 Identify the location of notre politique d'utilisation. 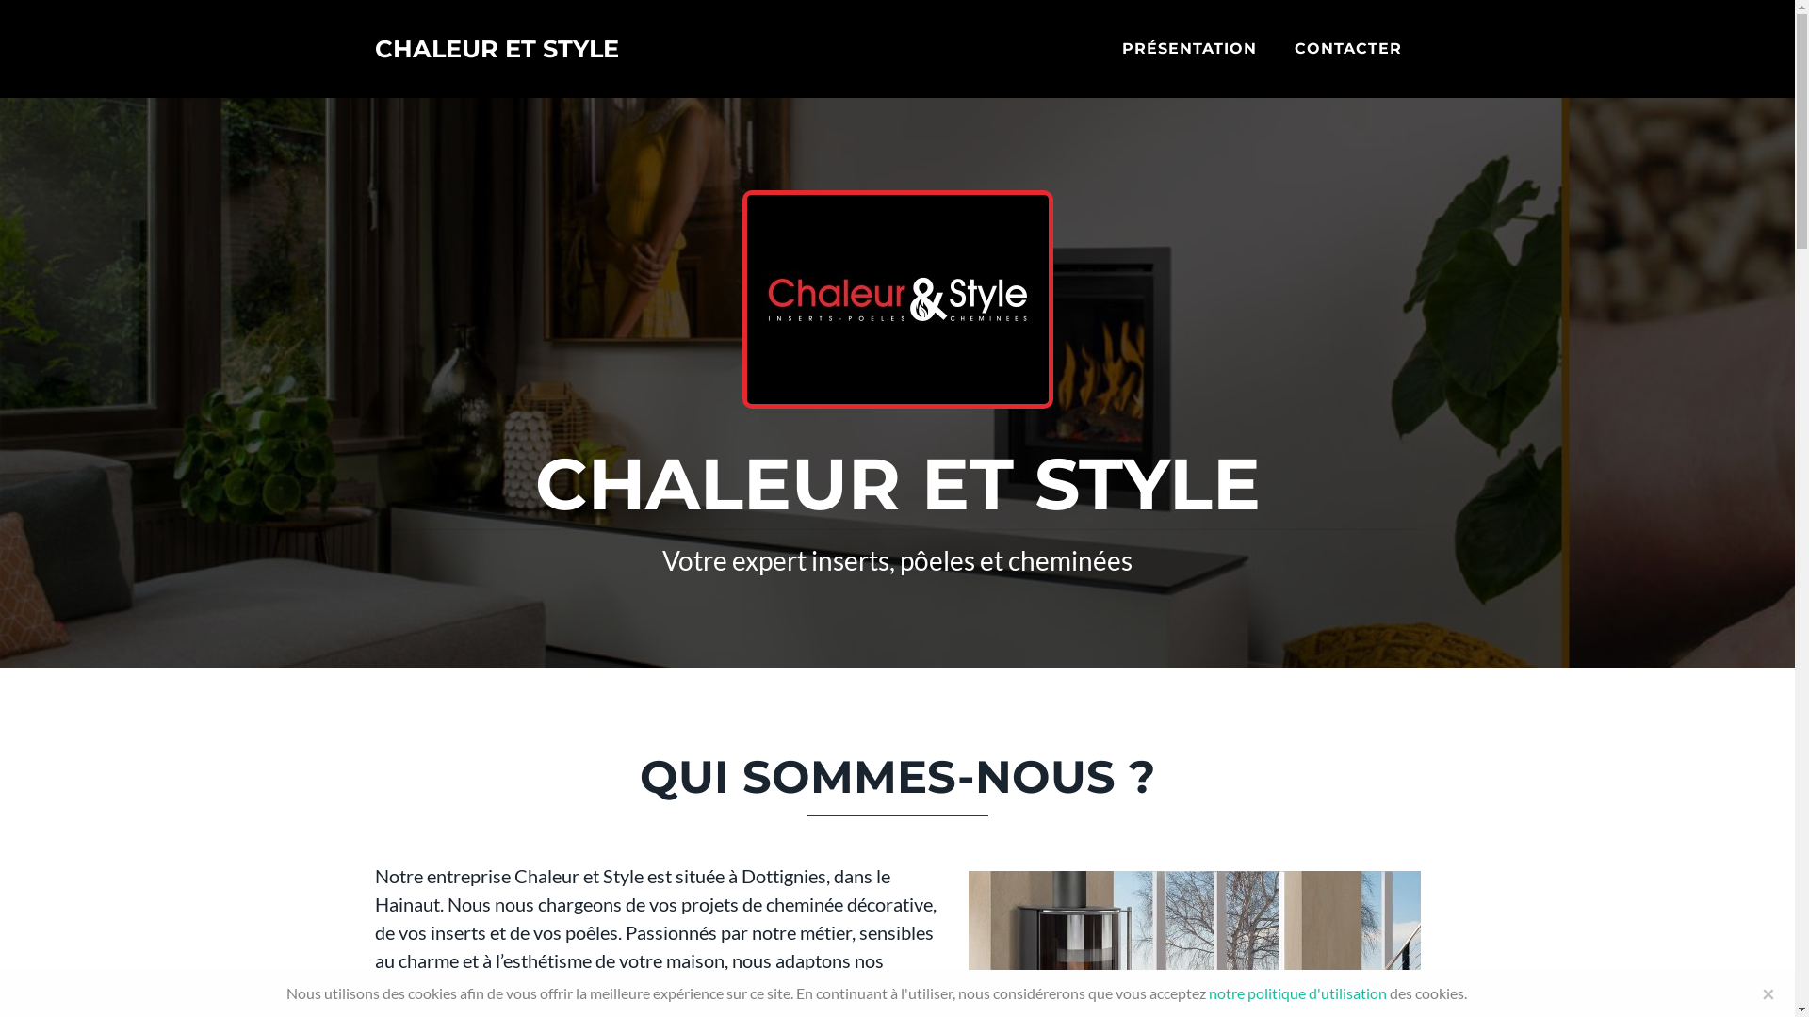
(1298, 993).